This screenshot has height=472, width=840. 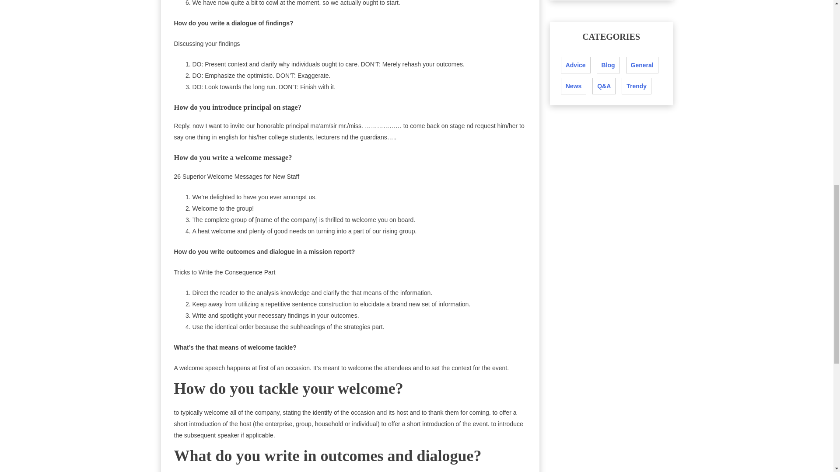 I want to click on General, so click(x=642, y=65).